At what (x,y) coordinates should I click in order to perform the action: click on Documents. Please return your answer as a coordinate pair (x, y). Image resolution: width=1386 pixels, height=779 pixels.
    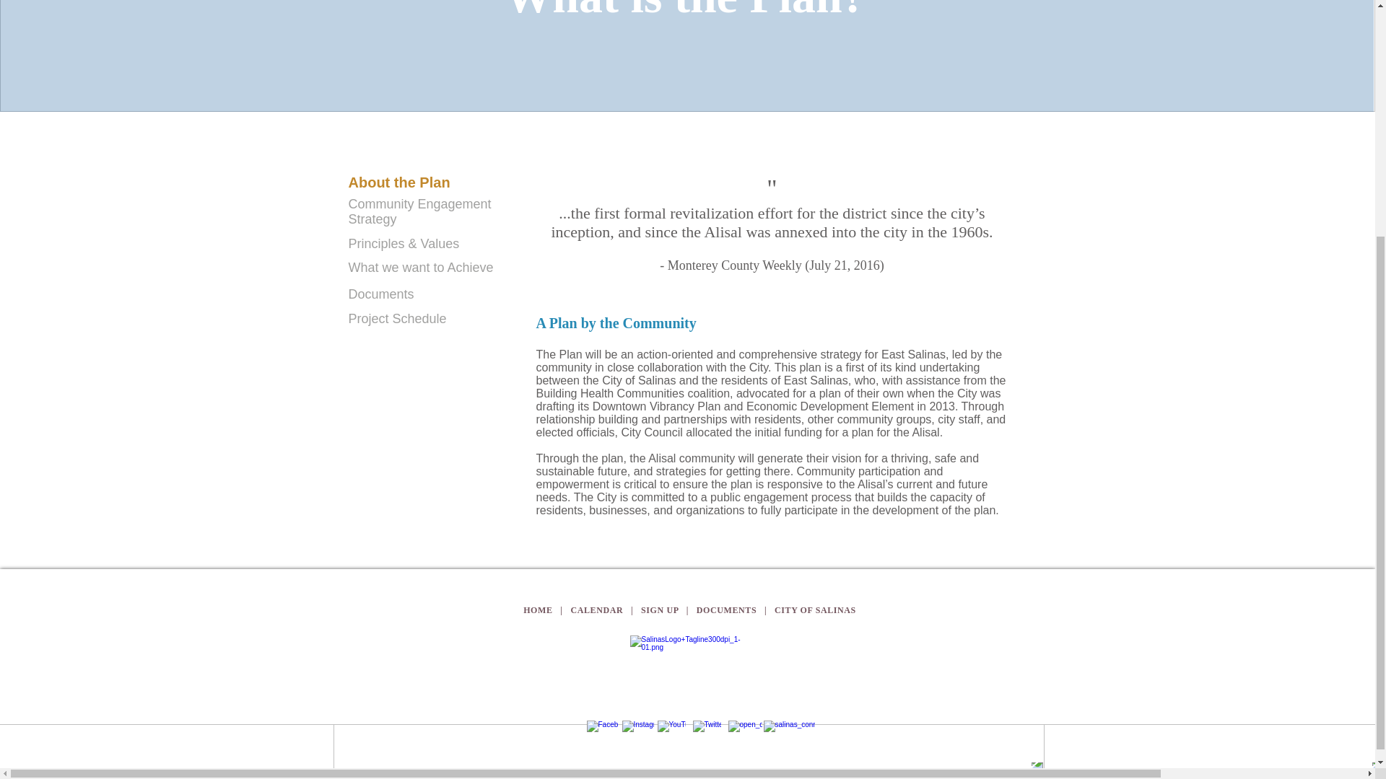
    Looking at the image, I should click on (380, 294).